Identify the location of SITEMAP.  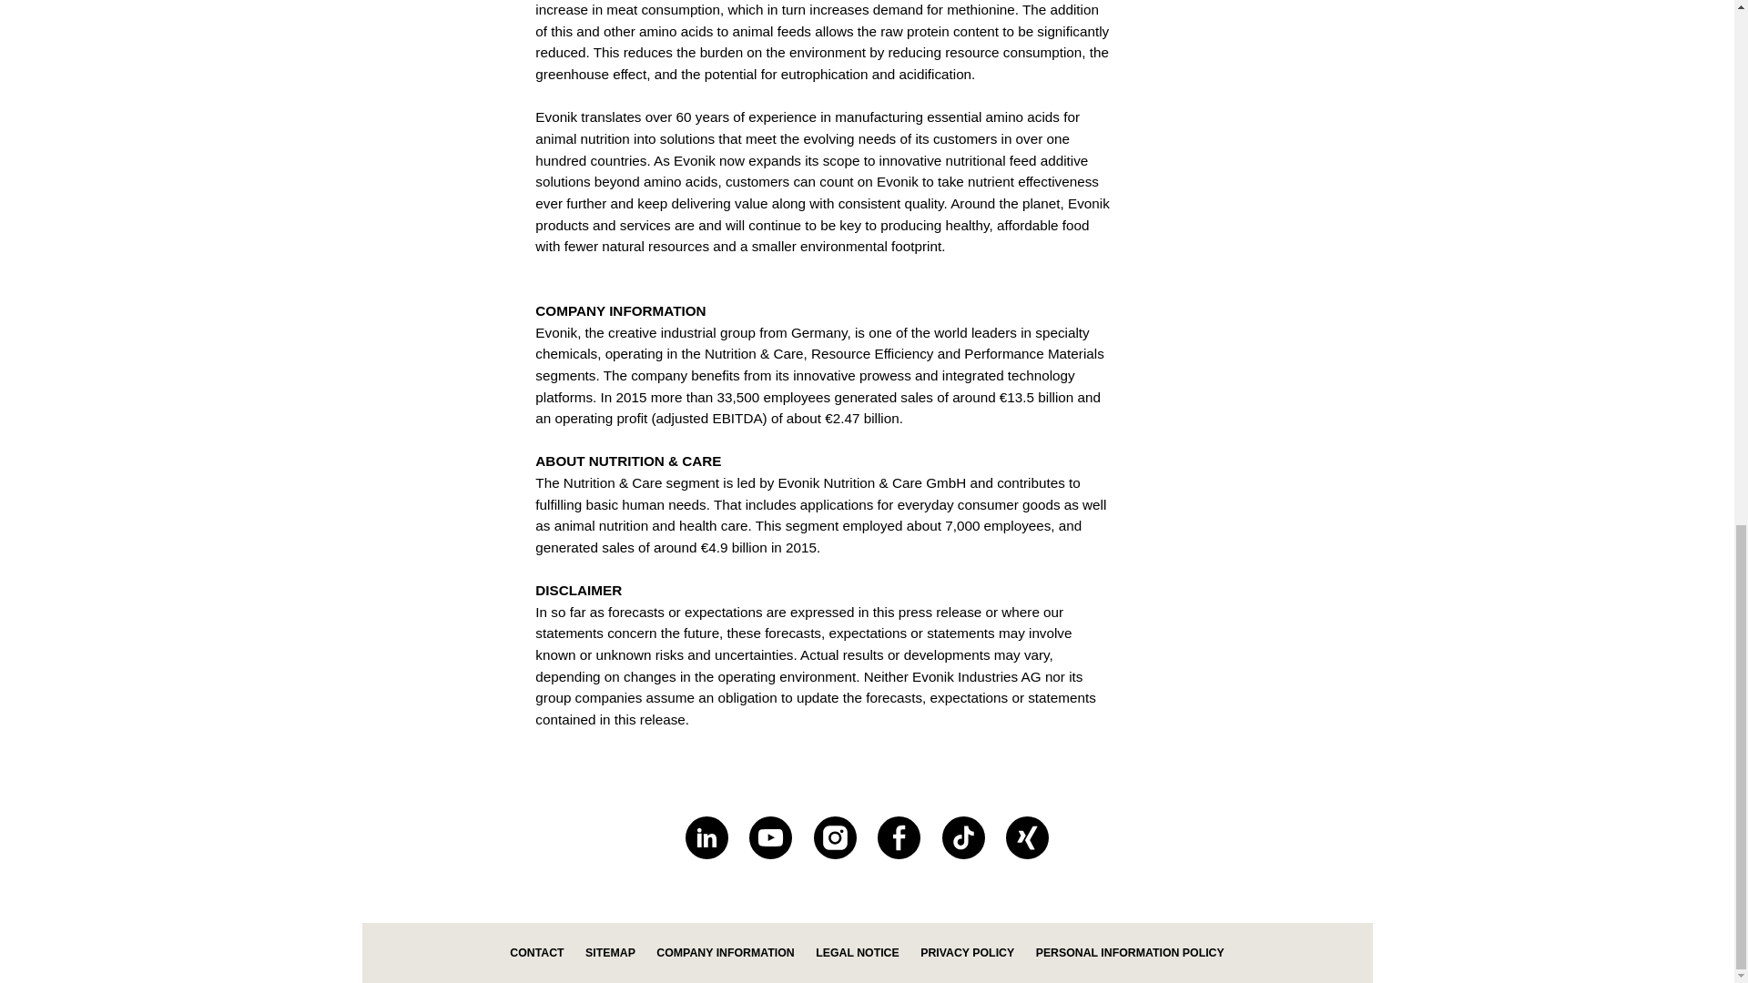
(610, 953).